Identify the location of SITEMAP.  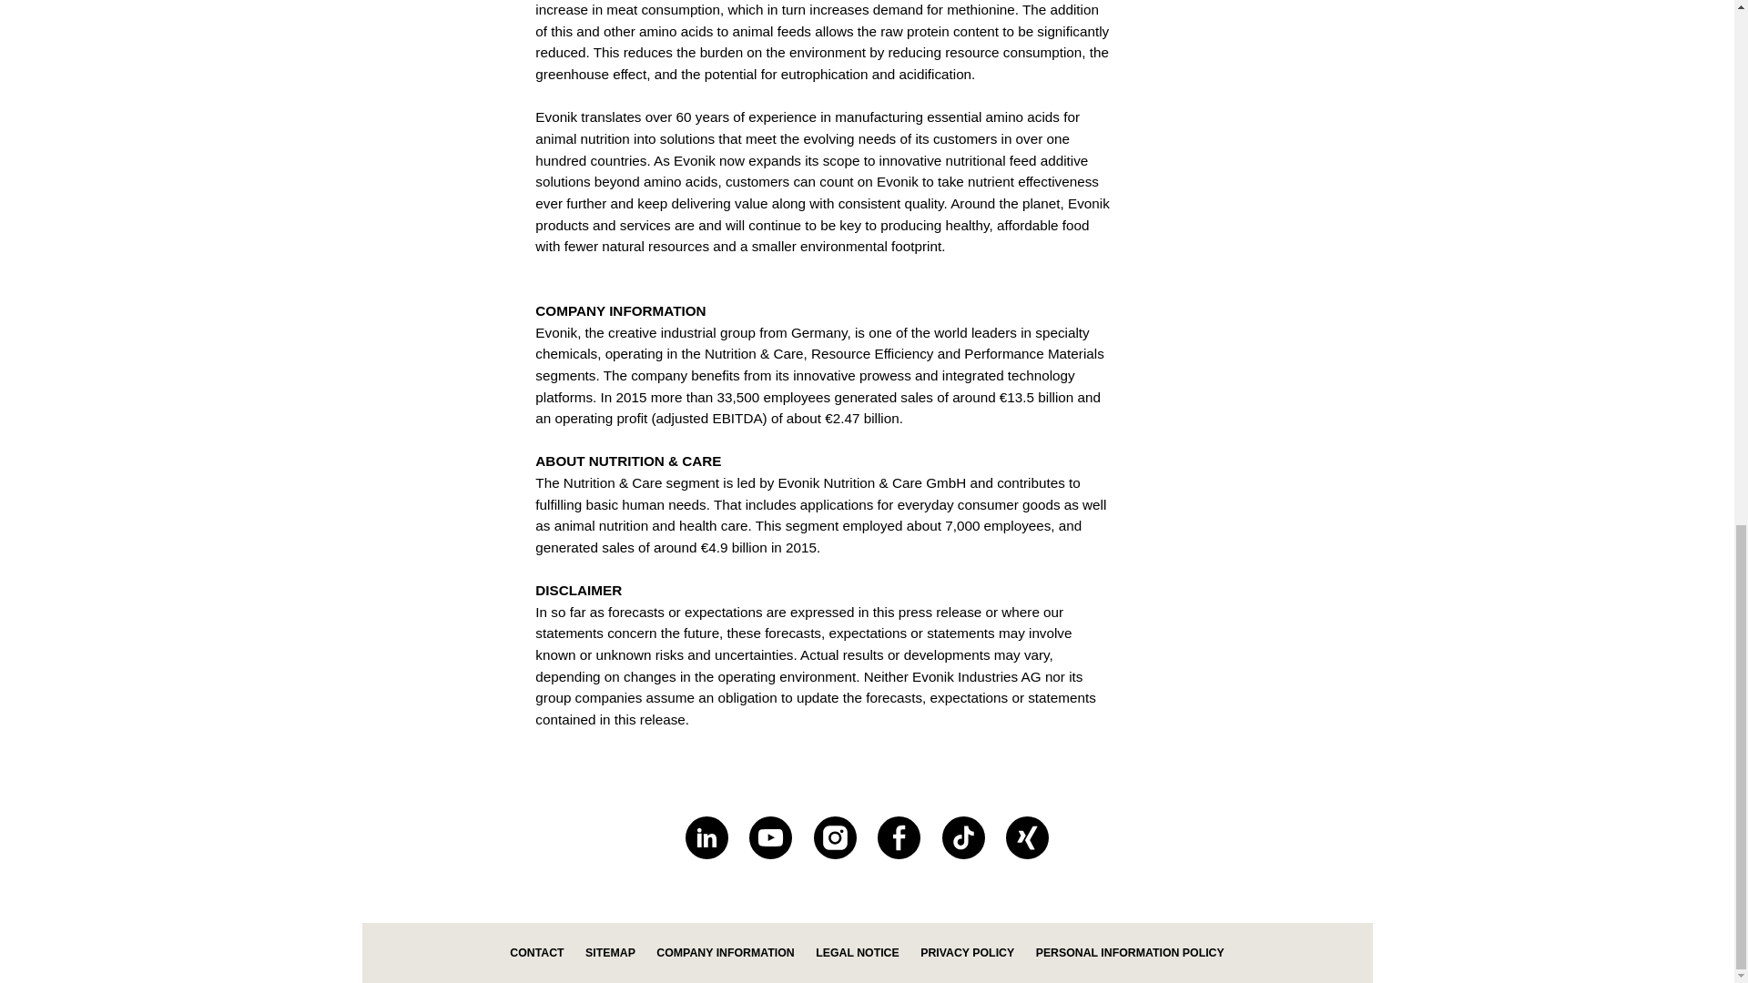
(610, 953).